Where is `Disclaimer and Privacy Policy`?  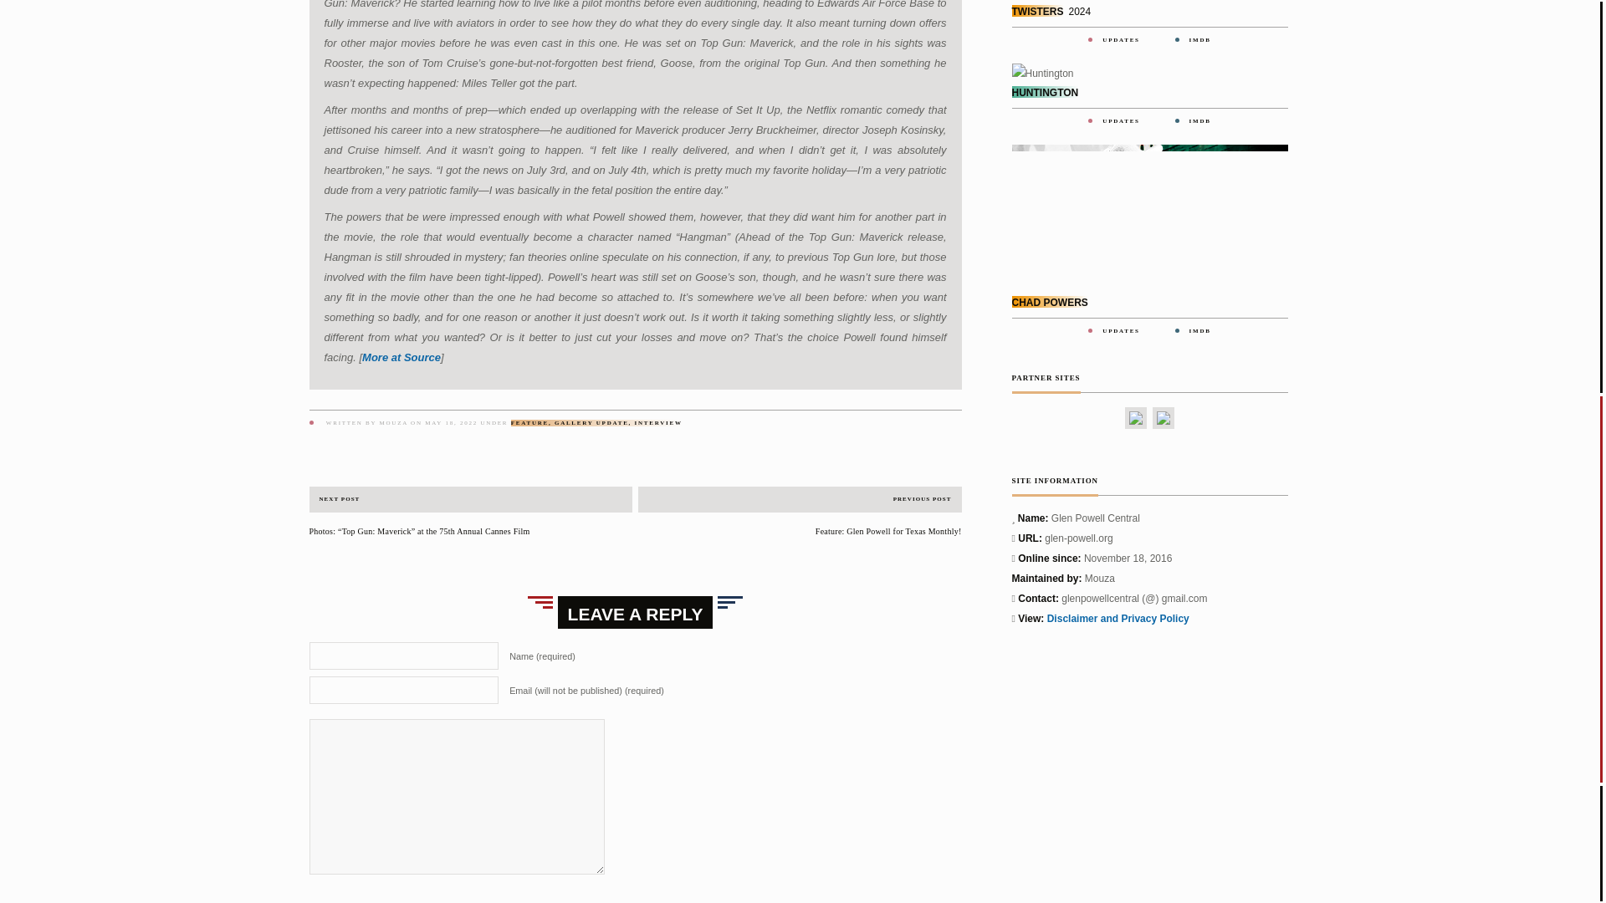 Disclaimer and Privacy Policy is located at coordinates (1118, 619).